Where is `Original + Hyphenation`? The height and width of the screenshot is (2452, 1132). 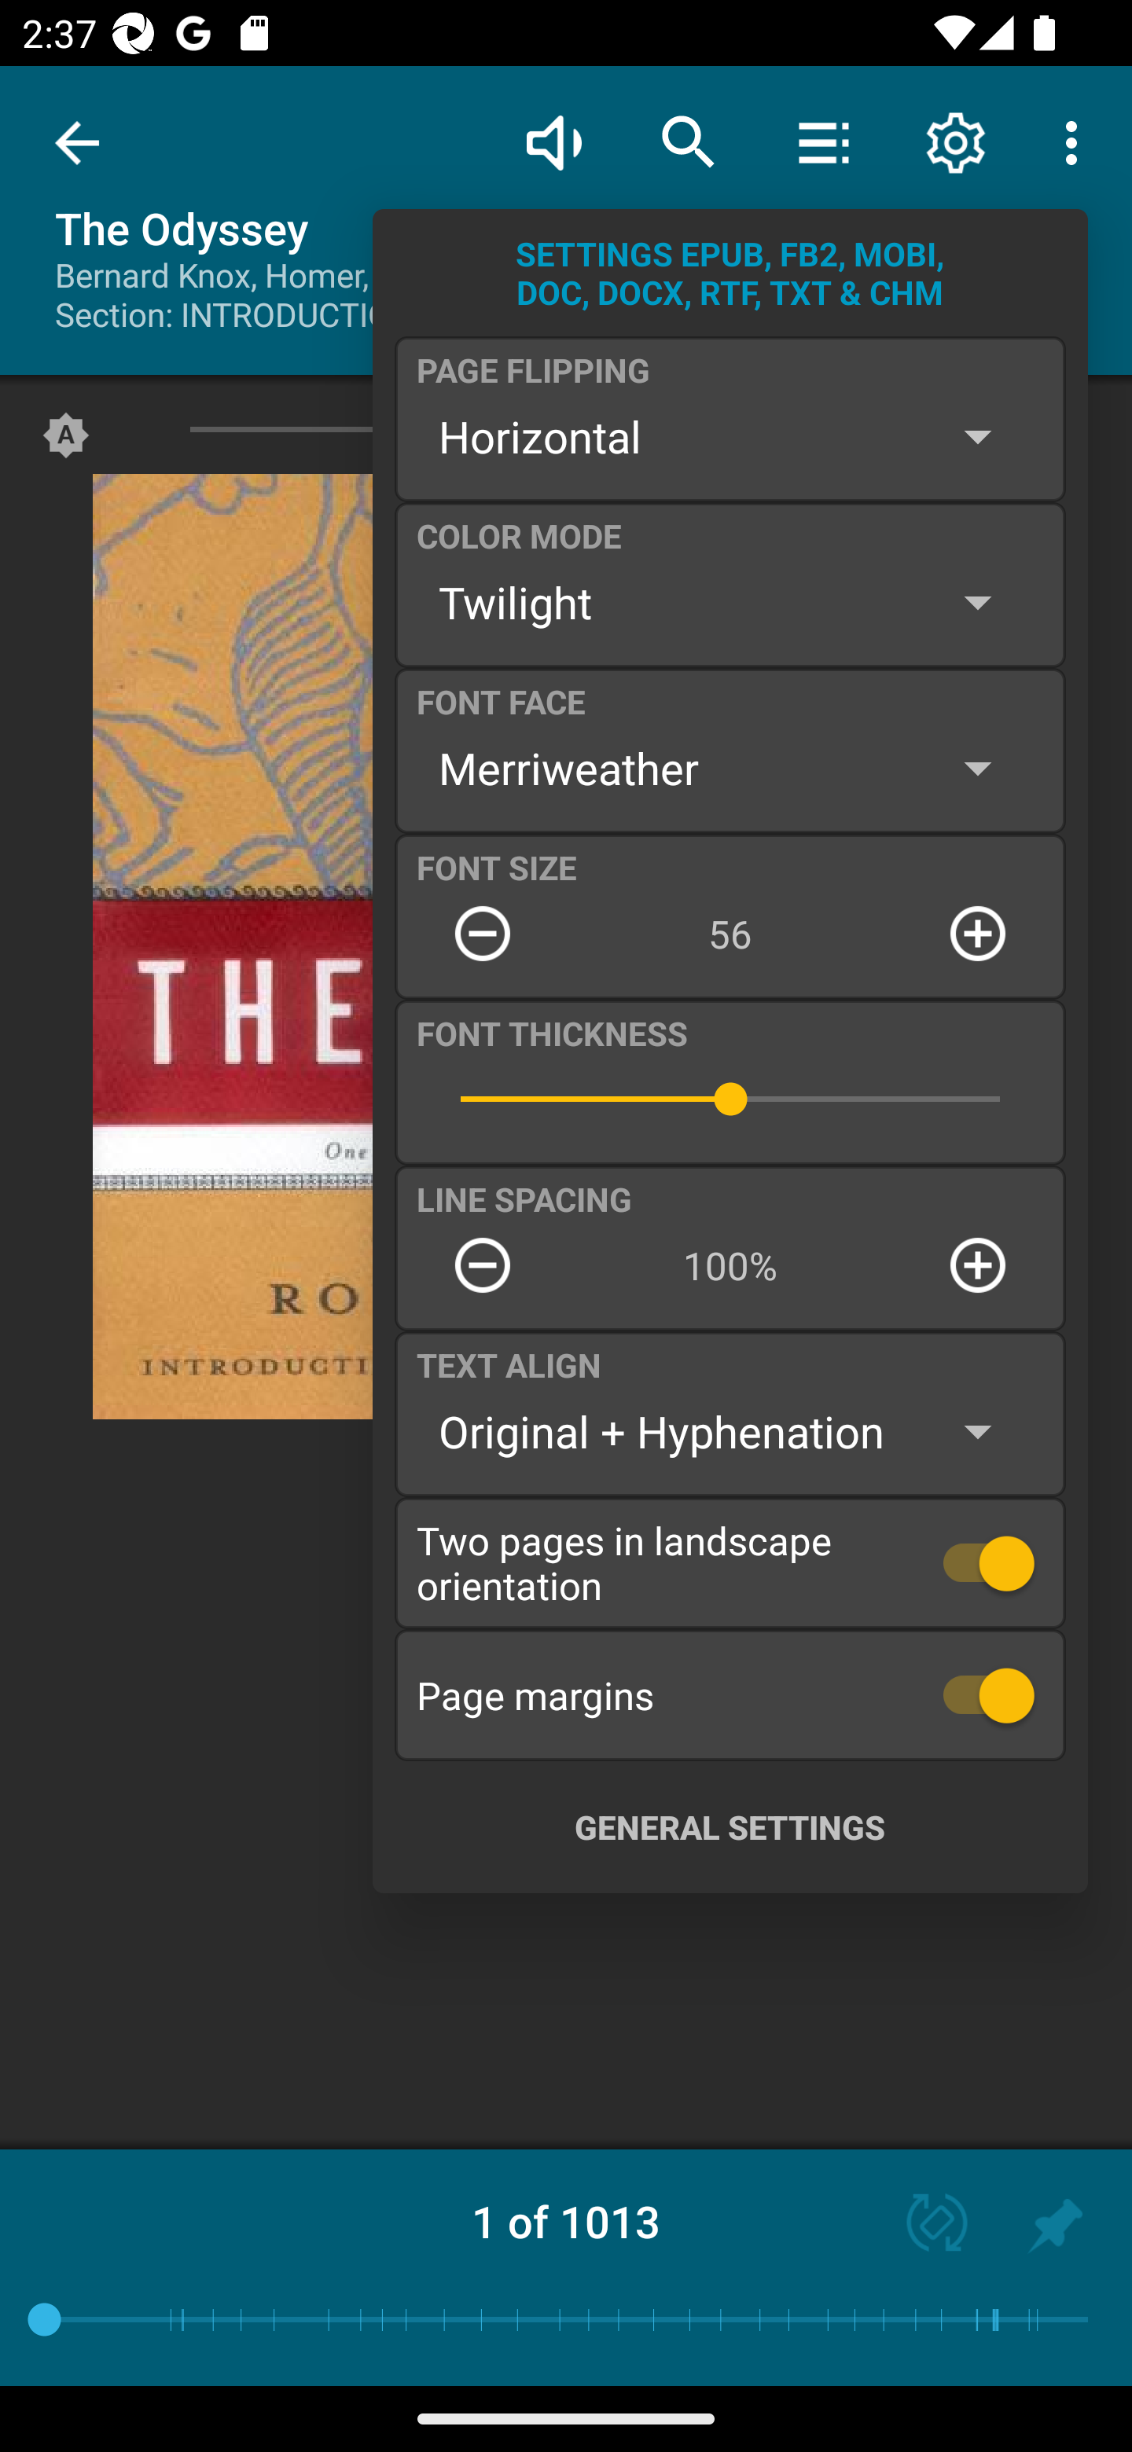 Original + Hyphenation is located at coordinates (730, 1432).